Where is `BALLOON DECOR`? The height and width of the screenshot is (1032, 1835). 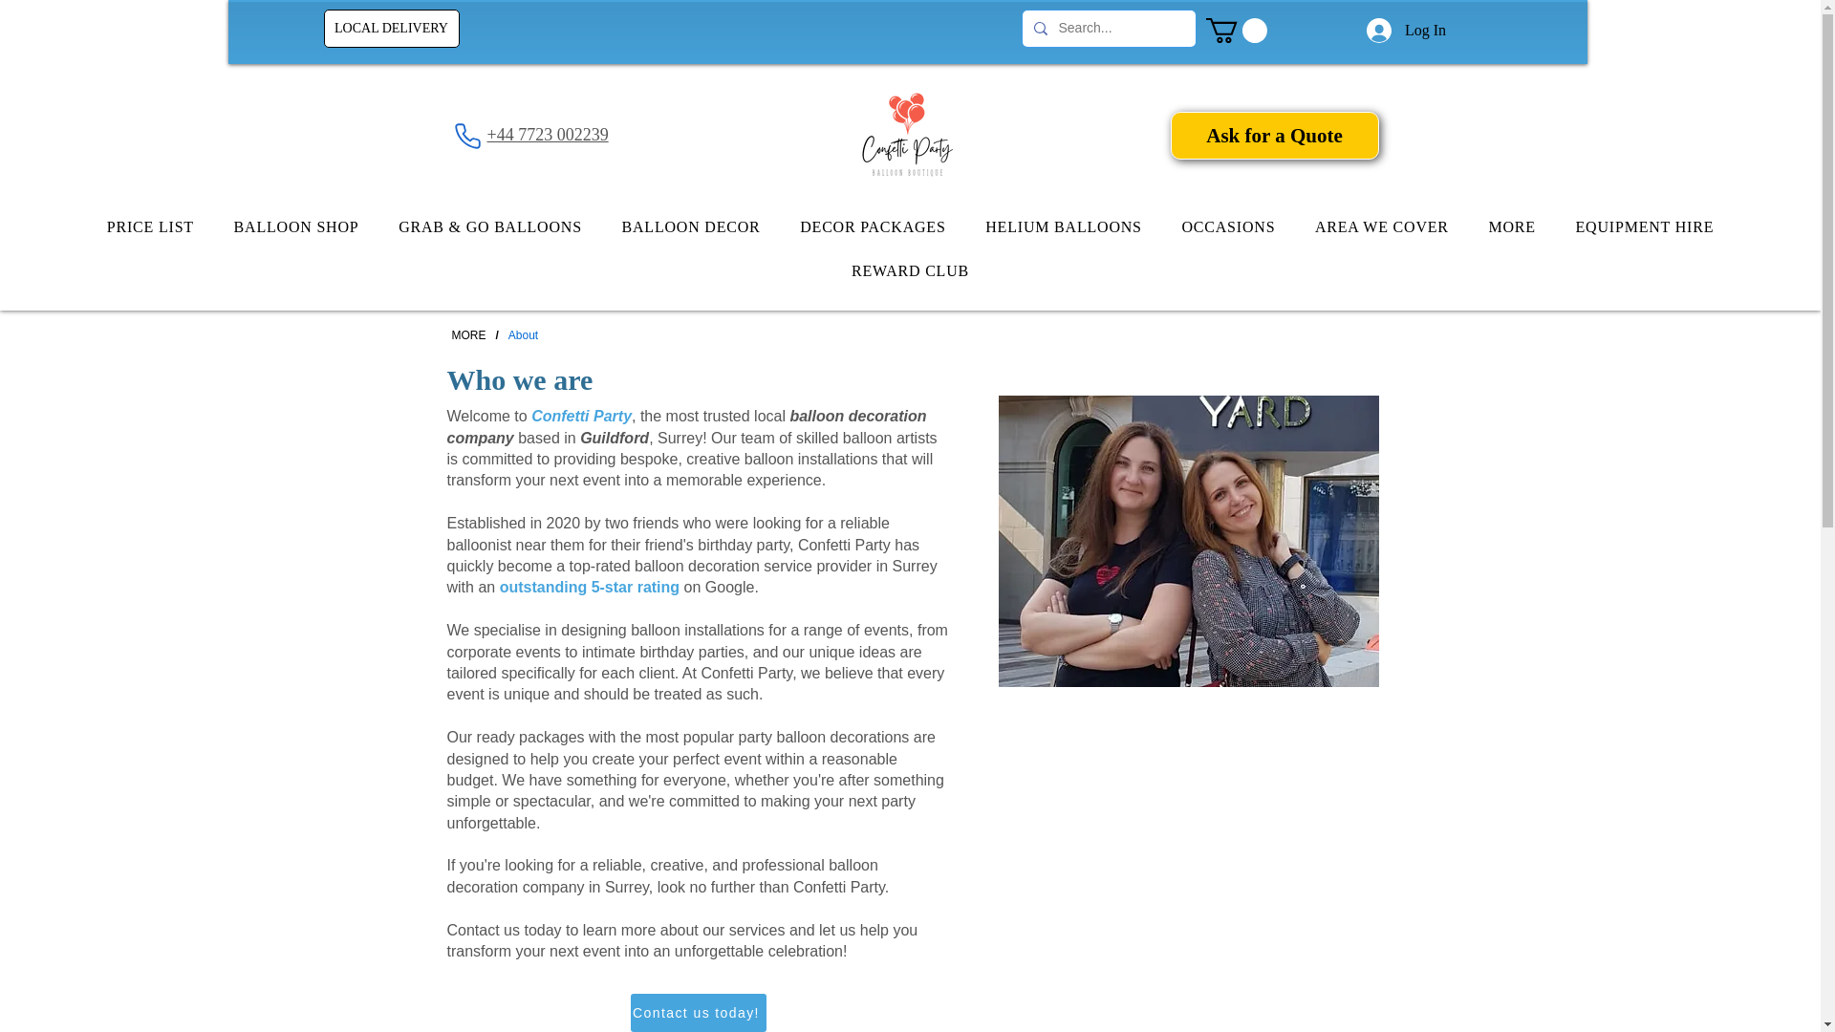 BALLOON DECOR is located at coordinates (692, 226).